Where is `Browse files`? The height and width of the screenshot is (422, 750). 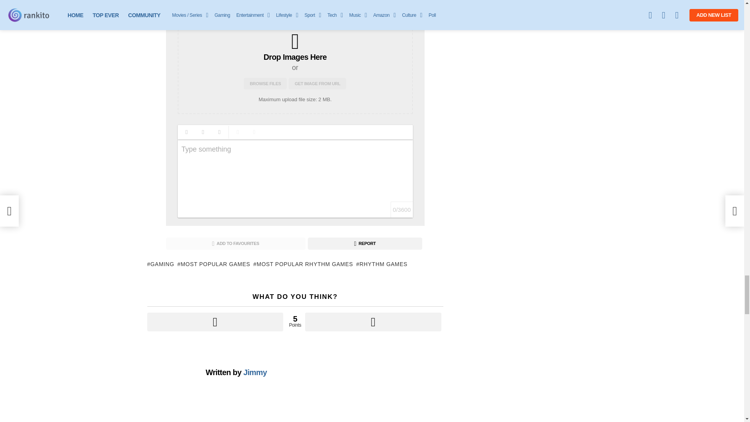 Browse files is located at coordinates (265, 83).